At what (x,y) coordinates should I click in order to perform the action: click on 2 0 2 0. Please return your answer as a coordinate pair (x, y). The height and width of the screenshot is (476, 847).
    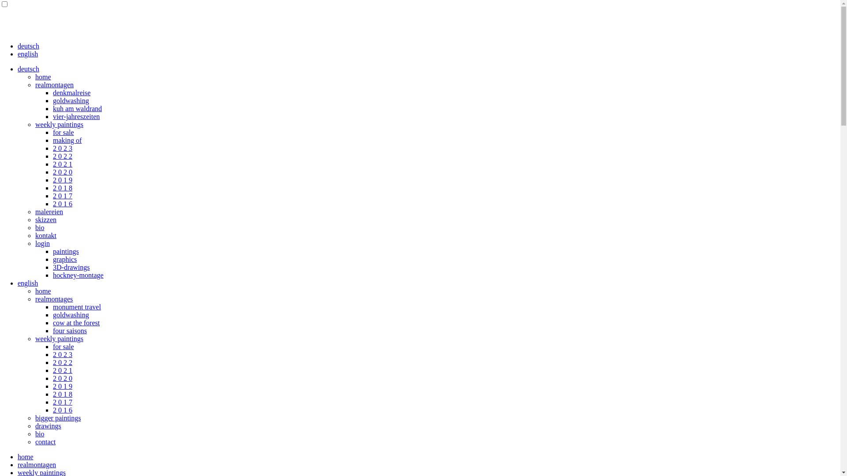
    Looking at the image, I should click on (63, 172).